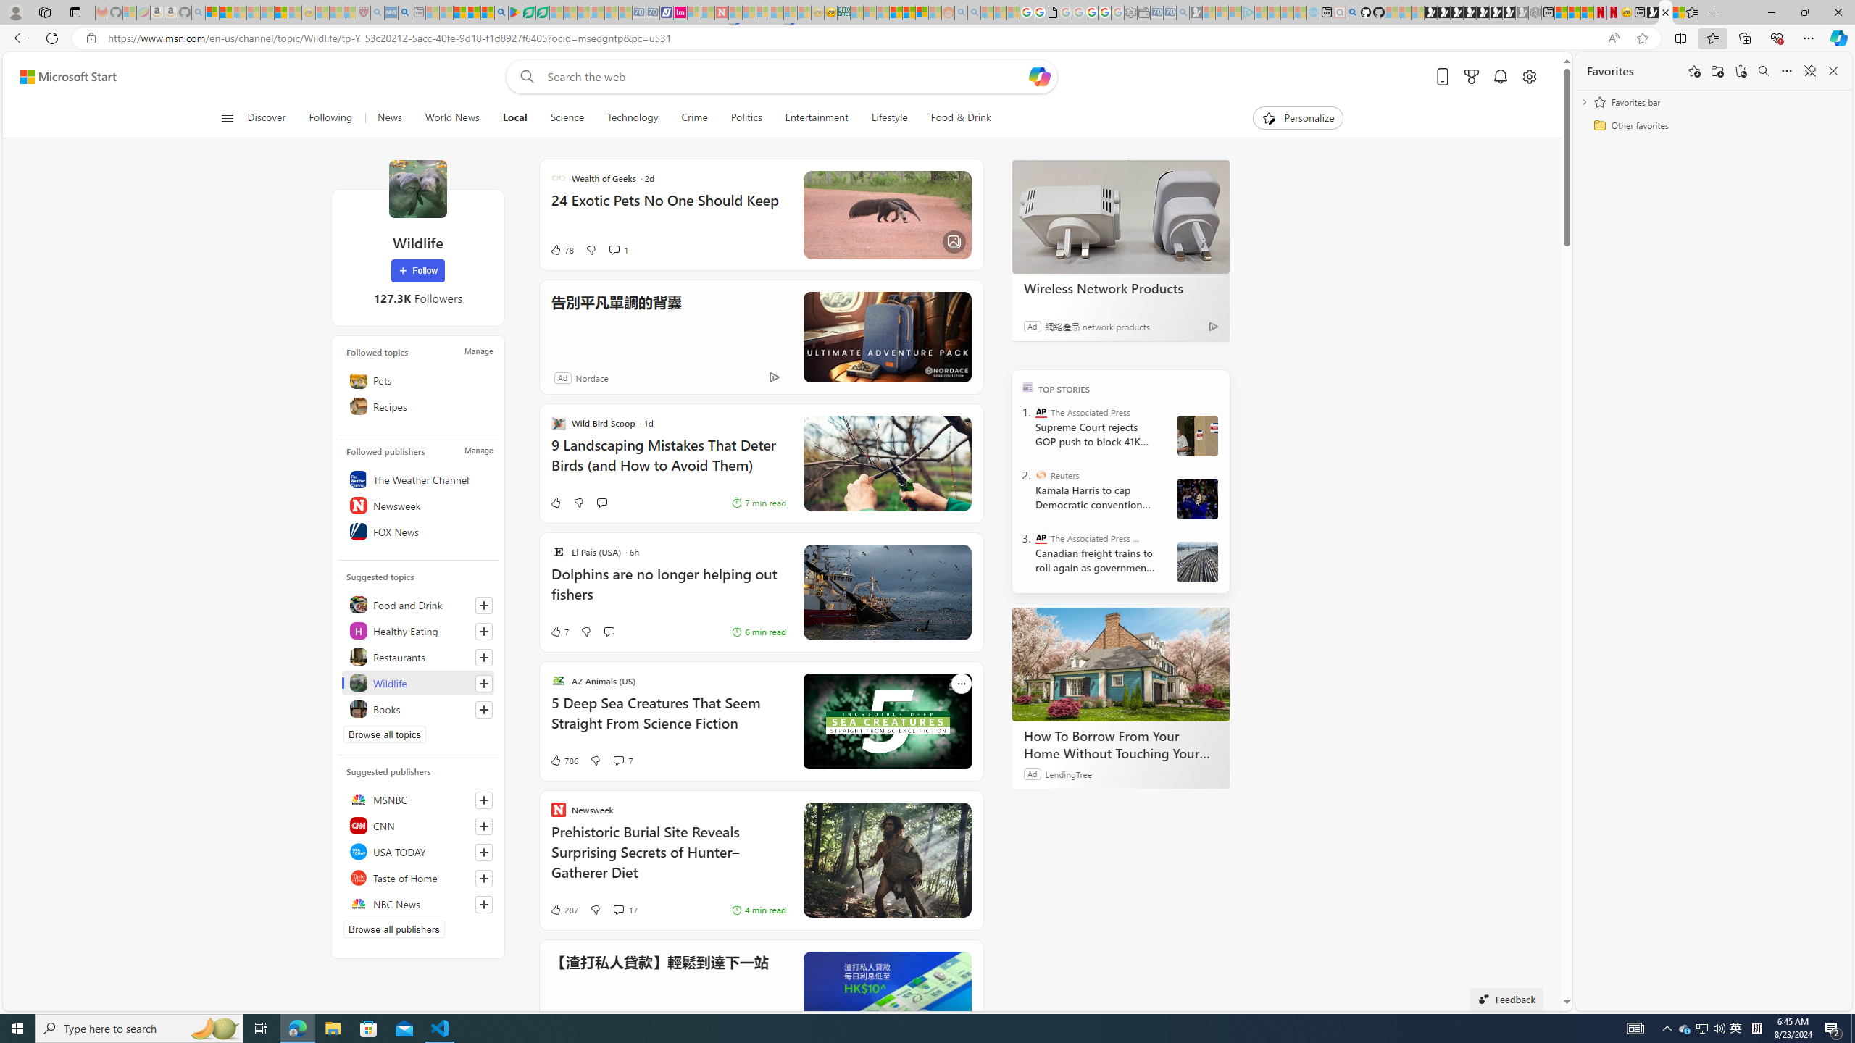  I want to click on Follow, so click(418, 271).